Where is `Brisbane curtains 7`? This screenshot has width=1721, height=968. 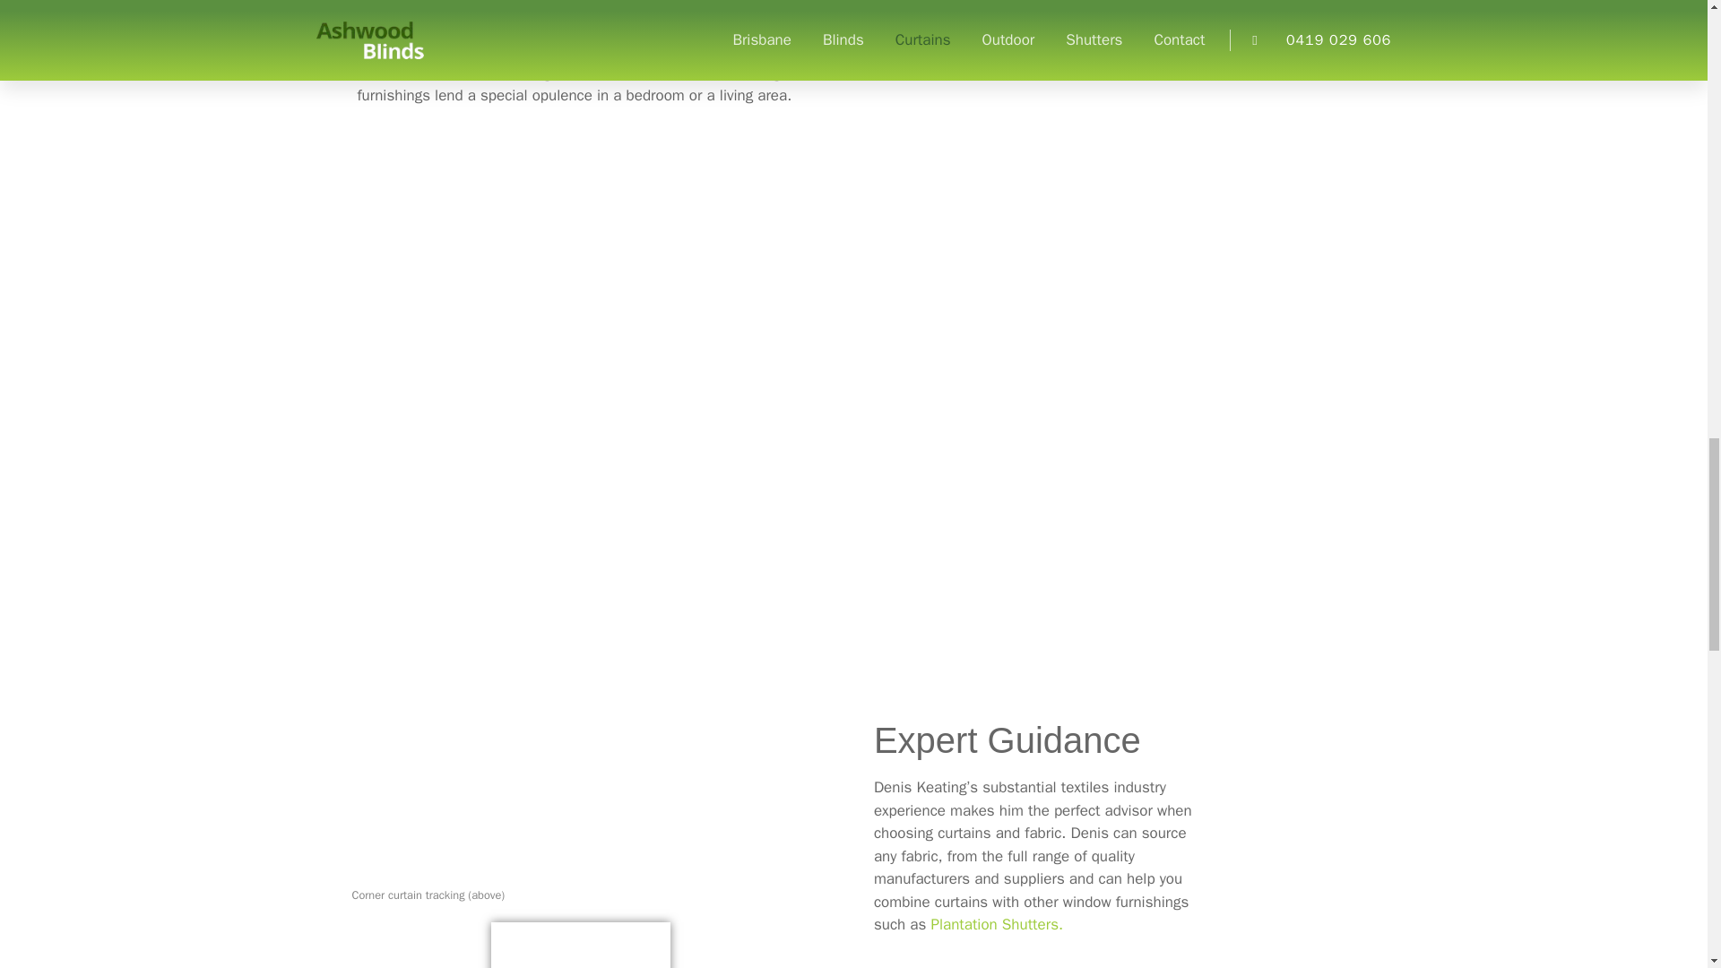
Brisbane curtains 7 is located at coordinates (419, 205).